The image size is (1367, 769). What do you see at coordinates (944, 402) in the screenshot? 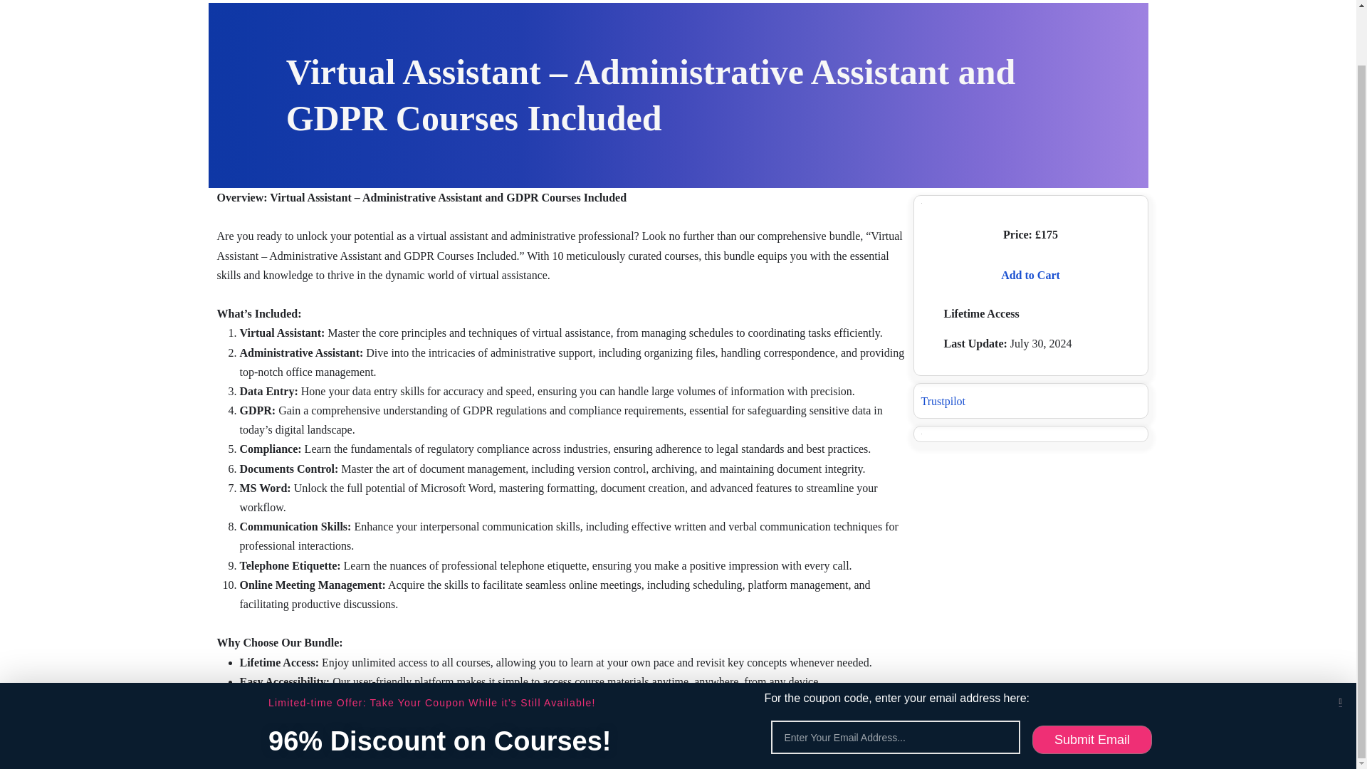
I see `Trustpilot` at bounding box center [944, 402].